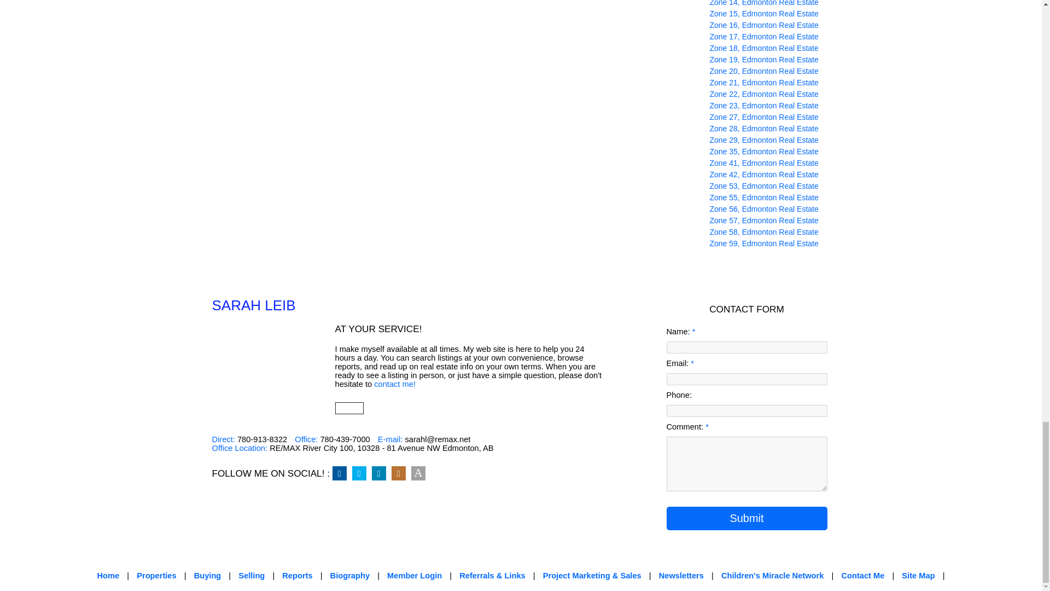 The image size is (1050, 591). Describe the element at coordinates (415, 576) in the screenshot. I see `Member Login` at that location.